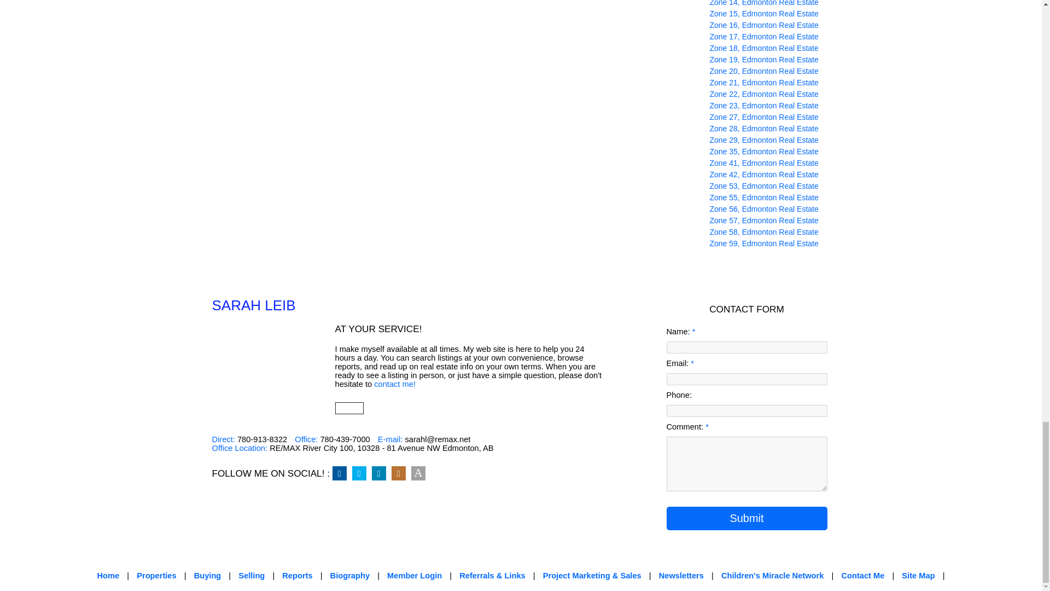 The image size is (1050, 591). Describe the element at coordinates (415, 576) in the screenshot. I see `Member Login` at that location.